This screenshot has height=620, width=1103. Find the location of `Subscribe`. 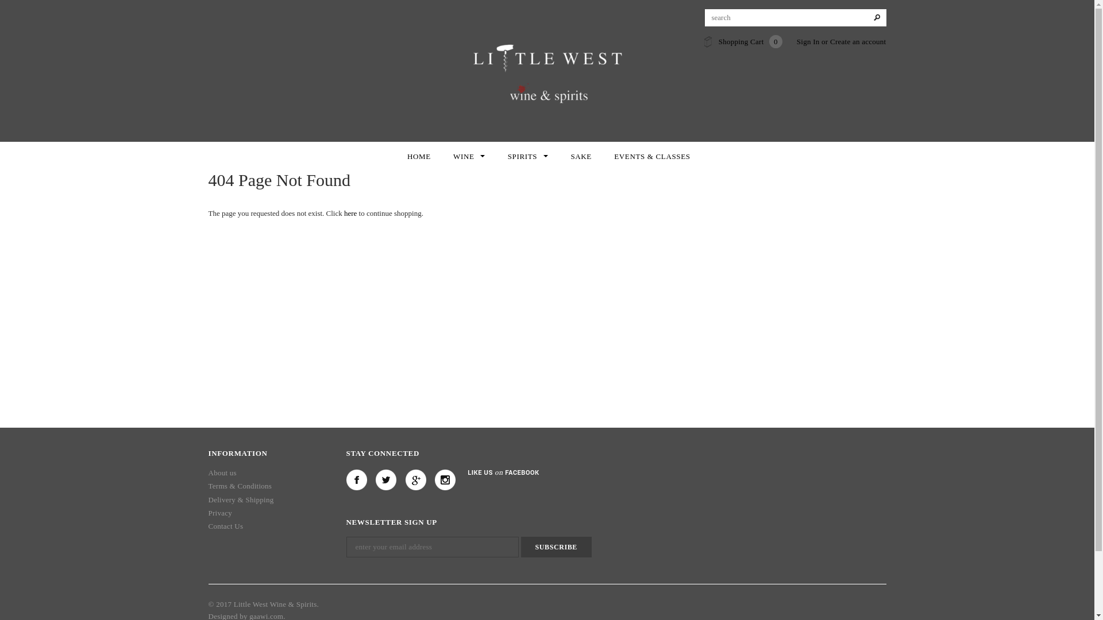

Subscribe is located at coordinates (556, 547).